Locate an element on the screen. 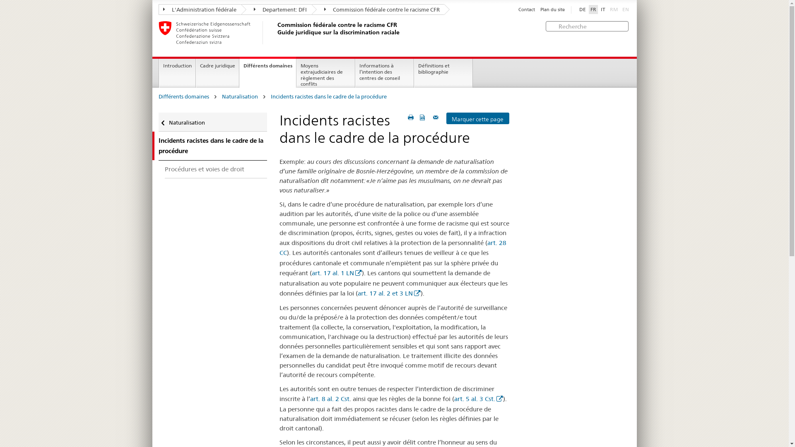 The height and width of the screenshot is (447, 795). Departement: DFI is located at coordinates (276, 10).